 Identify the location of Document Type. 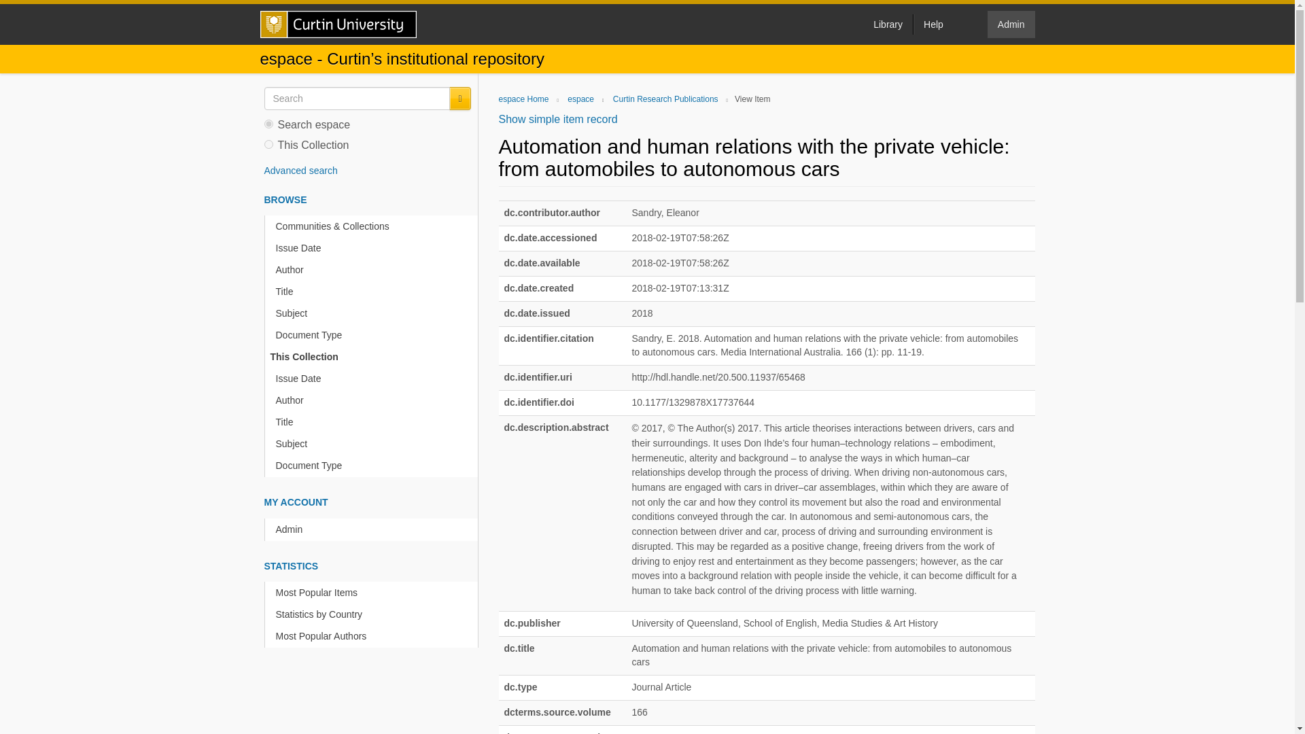
(374, 335).